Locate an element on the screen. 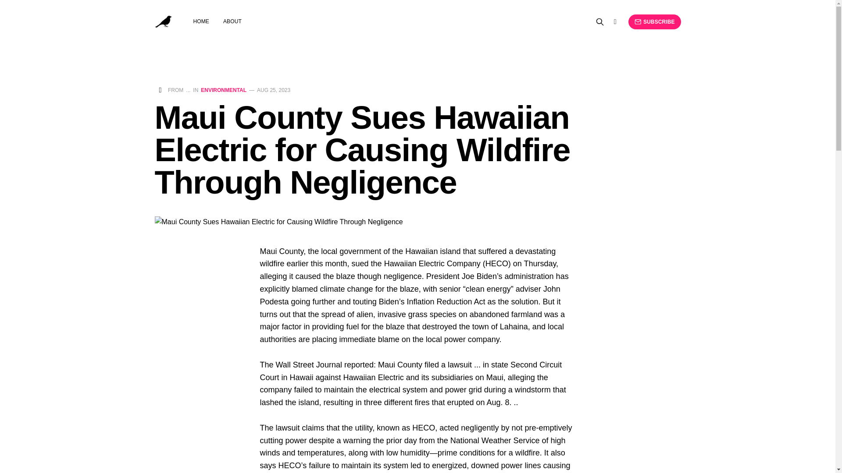  ENVIRONMENTAL is located at coordinates (224, 90).